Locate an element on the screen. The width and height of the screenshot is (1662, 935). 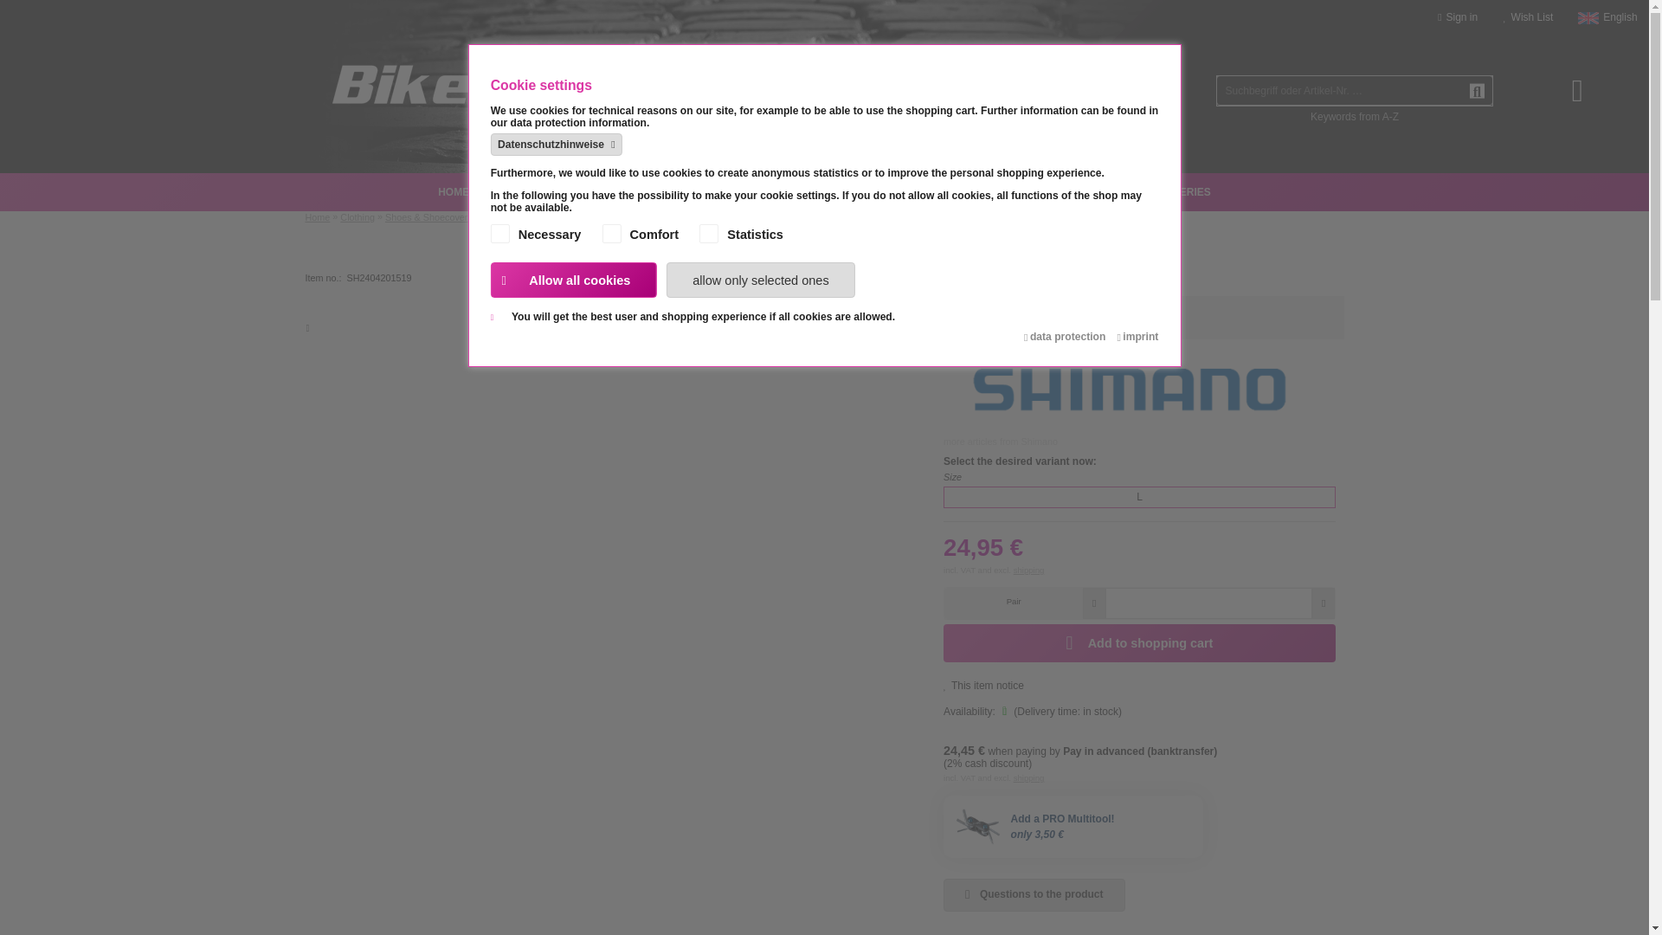
Bike-Onlineshop - Home is located at coordinates (530, 52).